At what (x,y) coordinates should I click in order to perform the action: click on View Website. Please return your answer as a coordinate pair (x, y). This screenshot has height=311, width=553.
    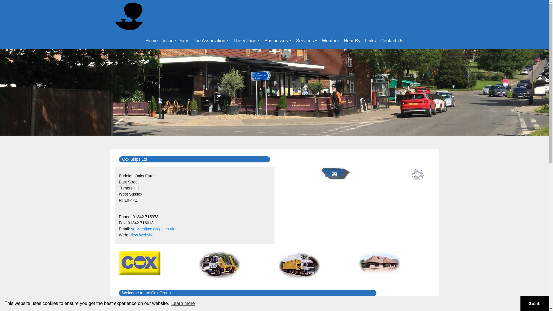
    Looking at the image, I should click on (141, 235).